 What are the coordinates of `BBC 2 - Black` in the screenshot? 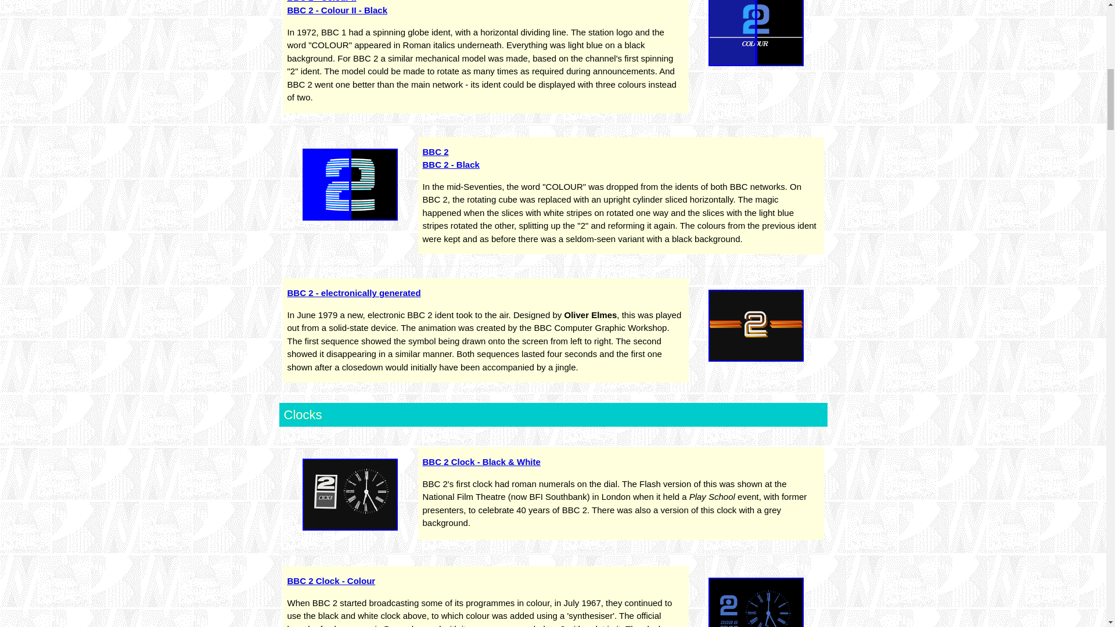 It's located at (451, 164).